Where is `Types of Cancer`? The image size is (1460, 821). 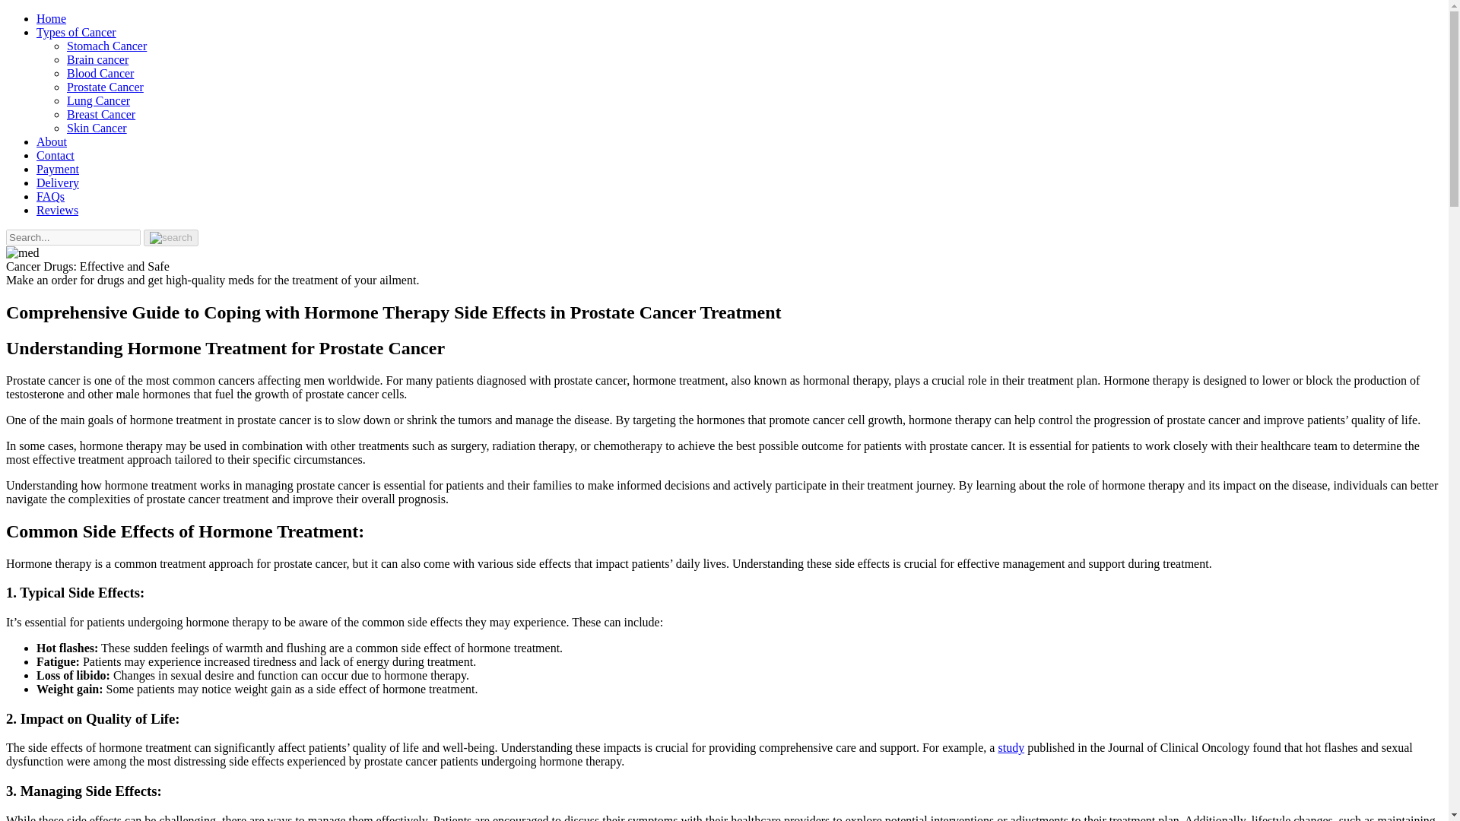
Types of Cancer is located at coordinates (76, 32).